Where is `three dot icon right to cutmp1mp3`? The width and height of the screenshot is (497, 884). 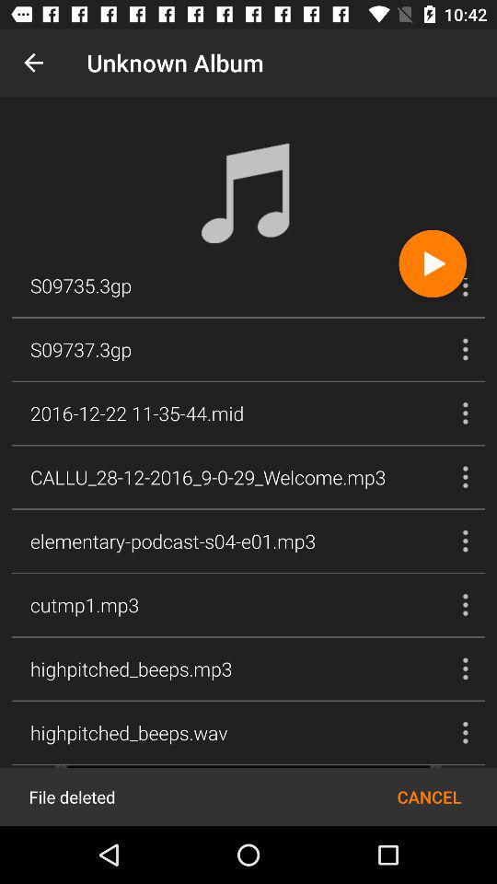
three dot icon right to cutmp1mp3 is located at coordinates (466, 604).